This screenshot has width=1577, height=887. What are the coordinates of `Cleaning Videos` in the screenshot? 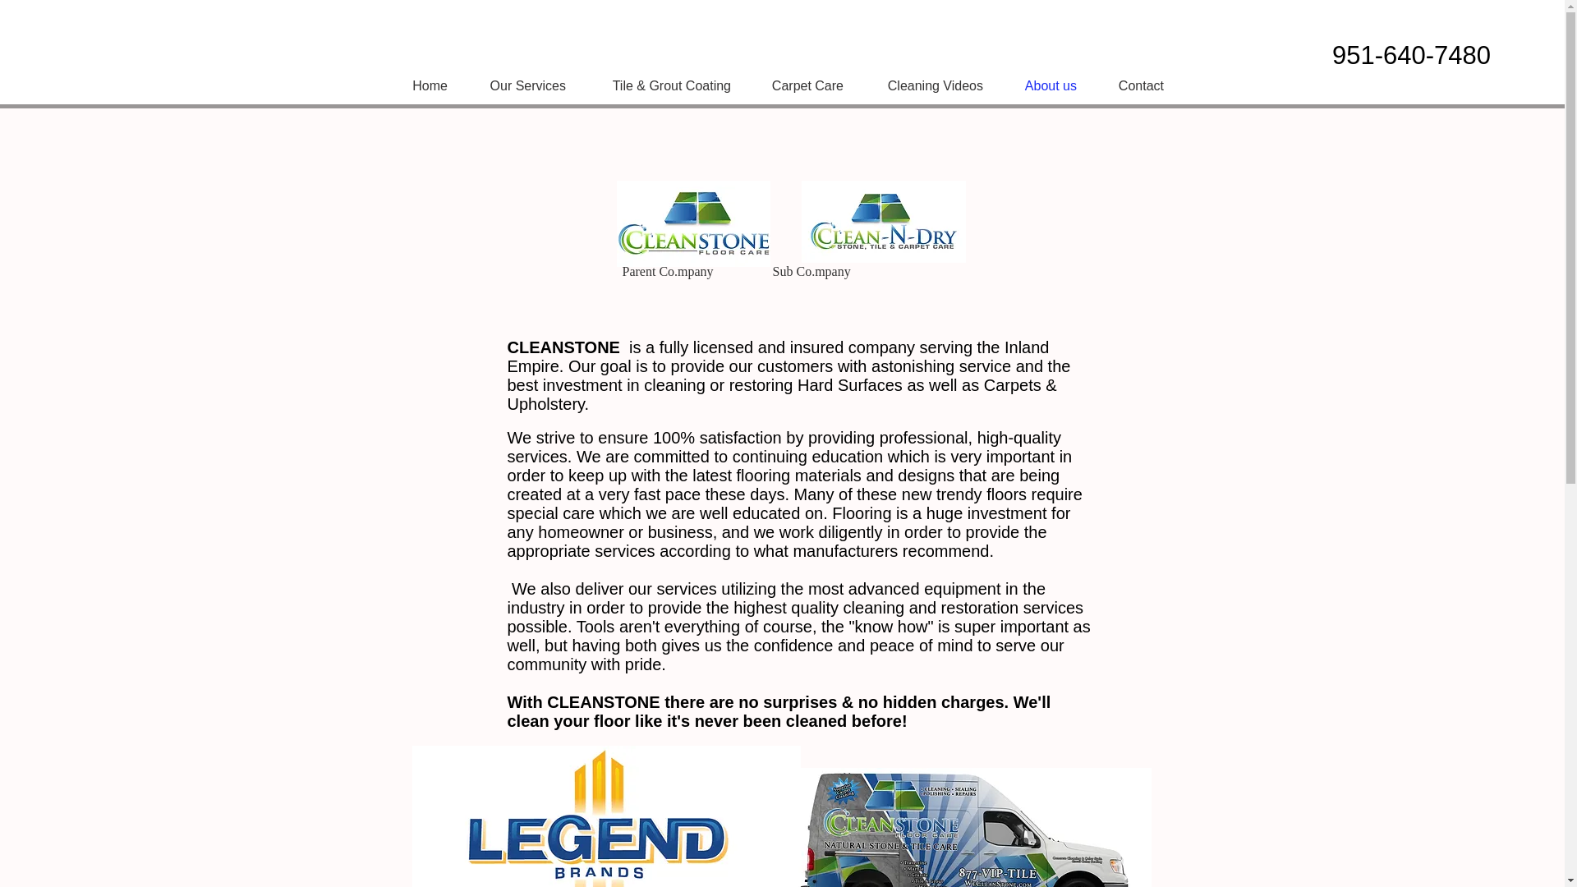 It's located at (925, 85).